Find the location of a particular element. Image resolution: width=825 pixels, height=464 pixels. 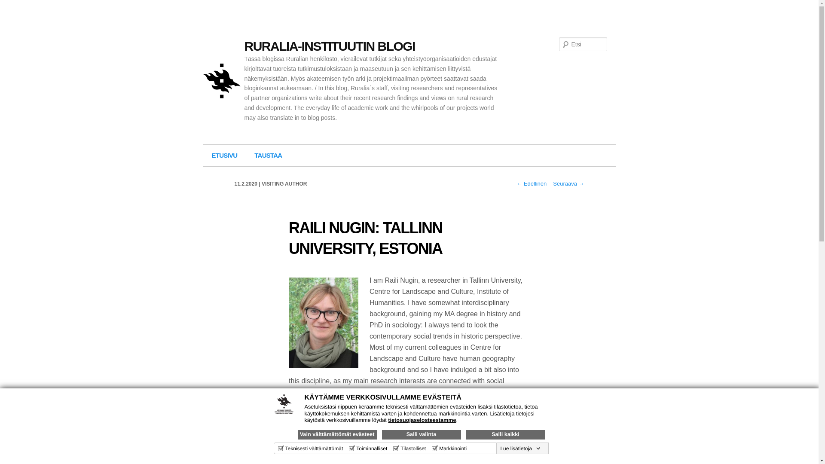

tietosuojaselosteestamme is located at coordinates (422, 420).